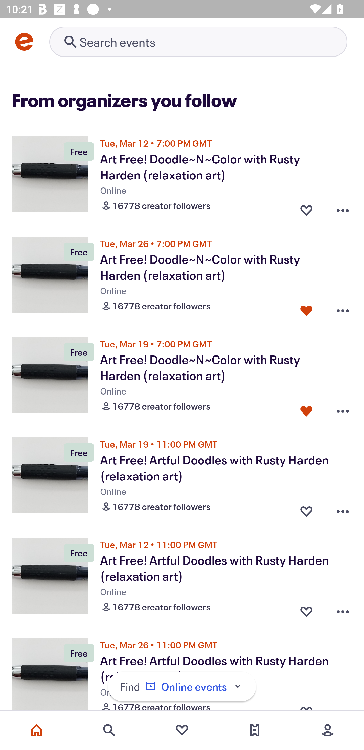 This screenshot has width=364, height=750. What do you see at coordinates (36, 730) in the screenshot?
I see `Home` at bounding box center [36, 730].